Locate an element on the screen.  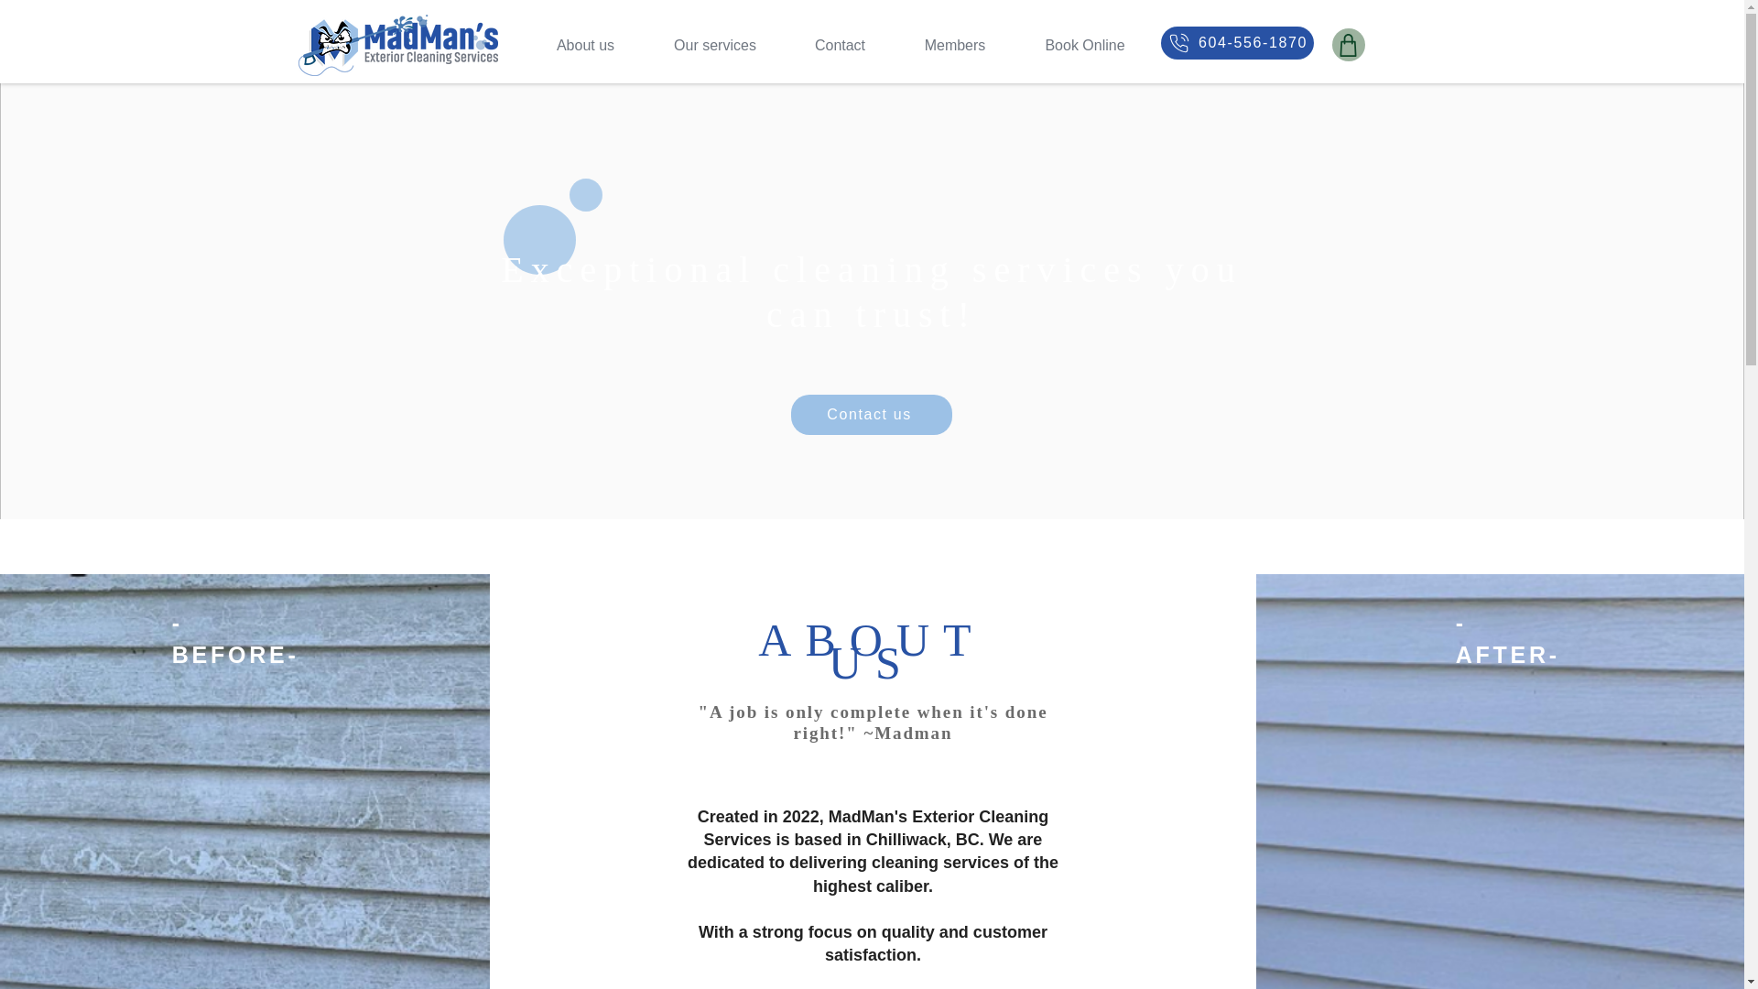
Book Online is located at coordinates (1084, 45).